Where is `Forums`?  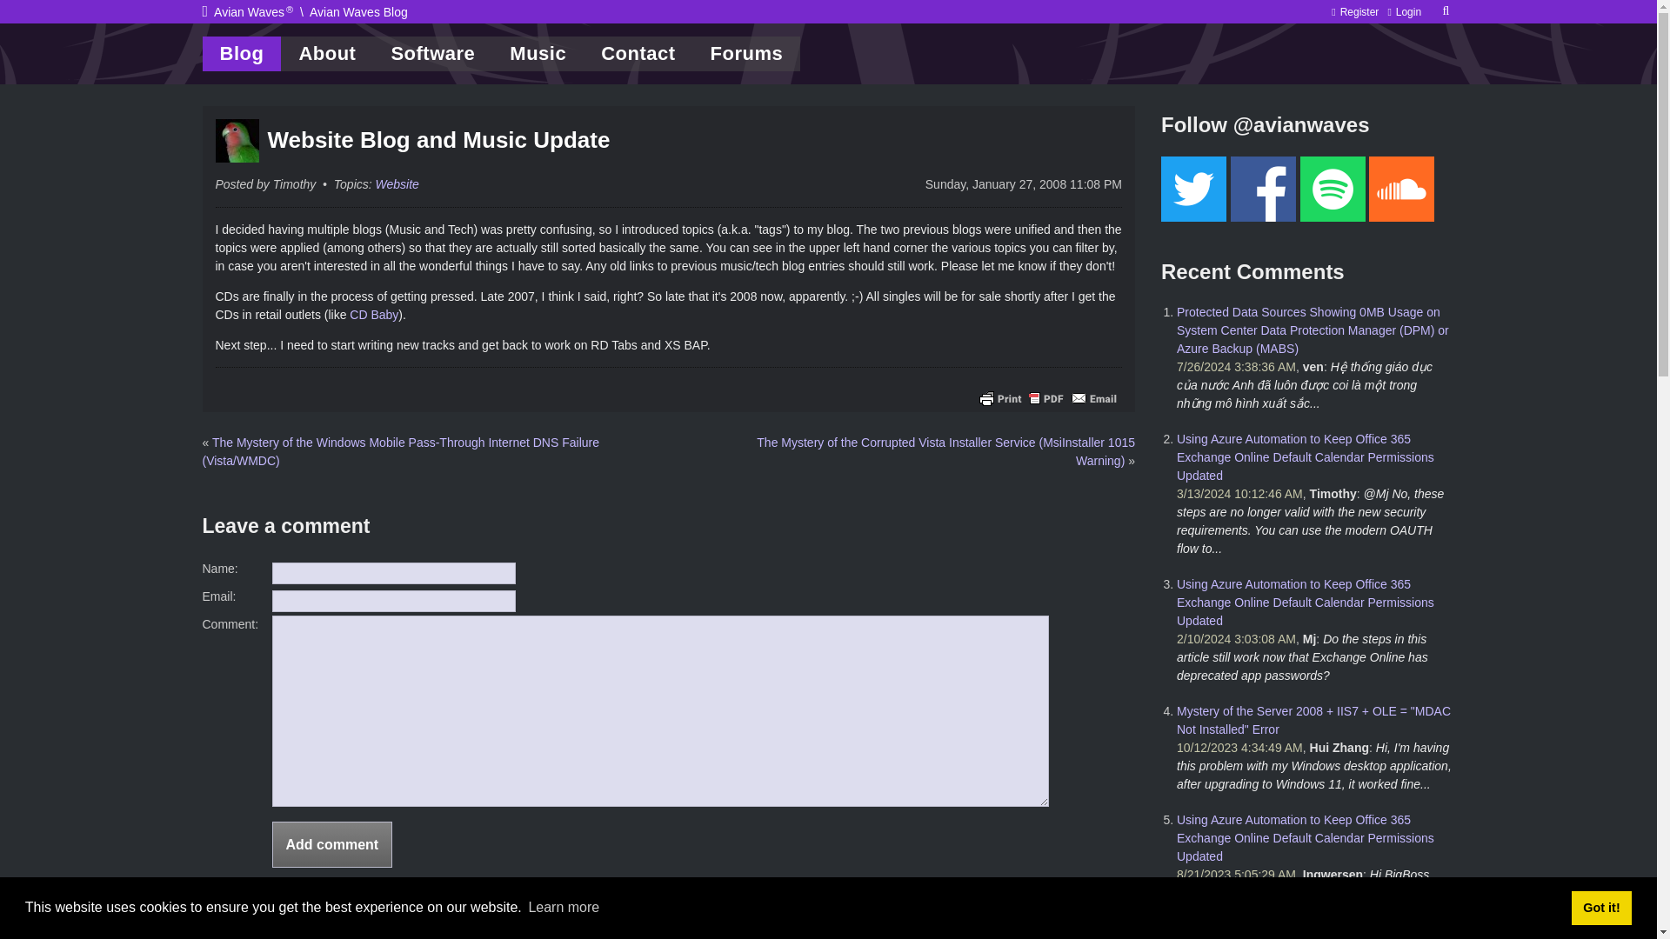 Forums is located at coordinates (746, 54).